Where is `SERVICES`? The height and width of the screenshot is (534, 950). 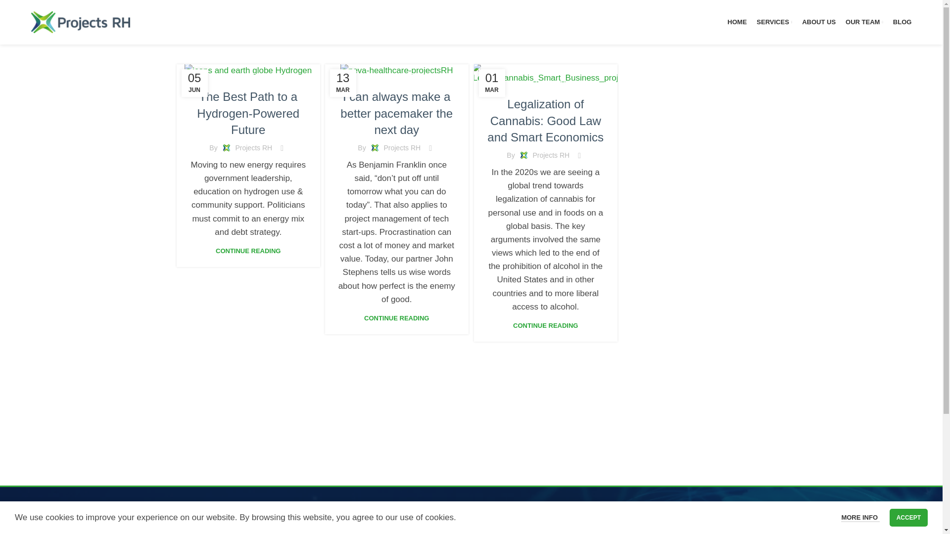
SERVICES is located at coordinates (774, 22).